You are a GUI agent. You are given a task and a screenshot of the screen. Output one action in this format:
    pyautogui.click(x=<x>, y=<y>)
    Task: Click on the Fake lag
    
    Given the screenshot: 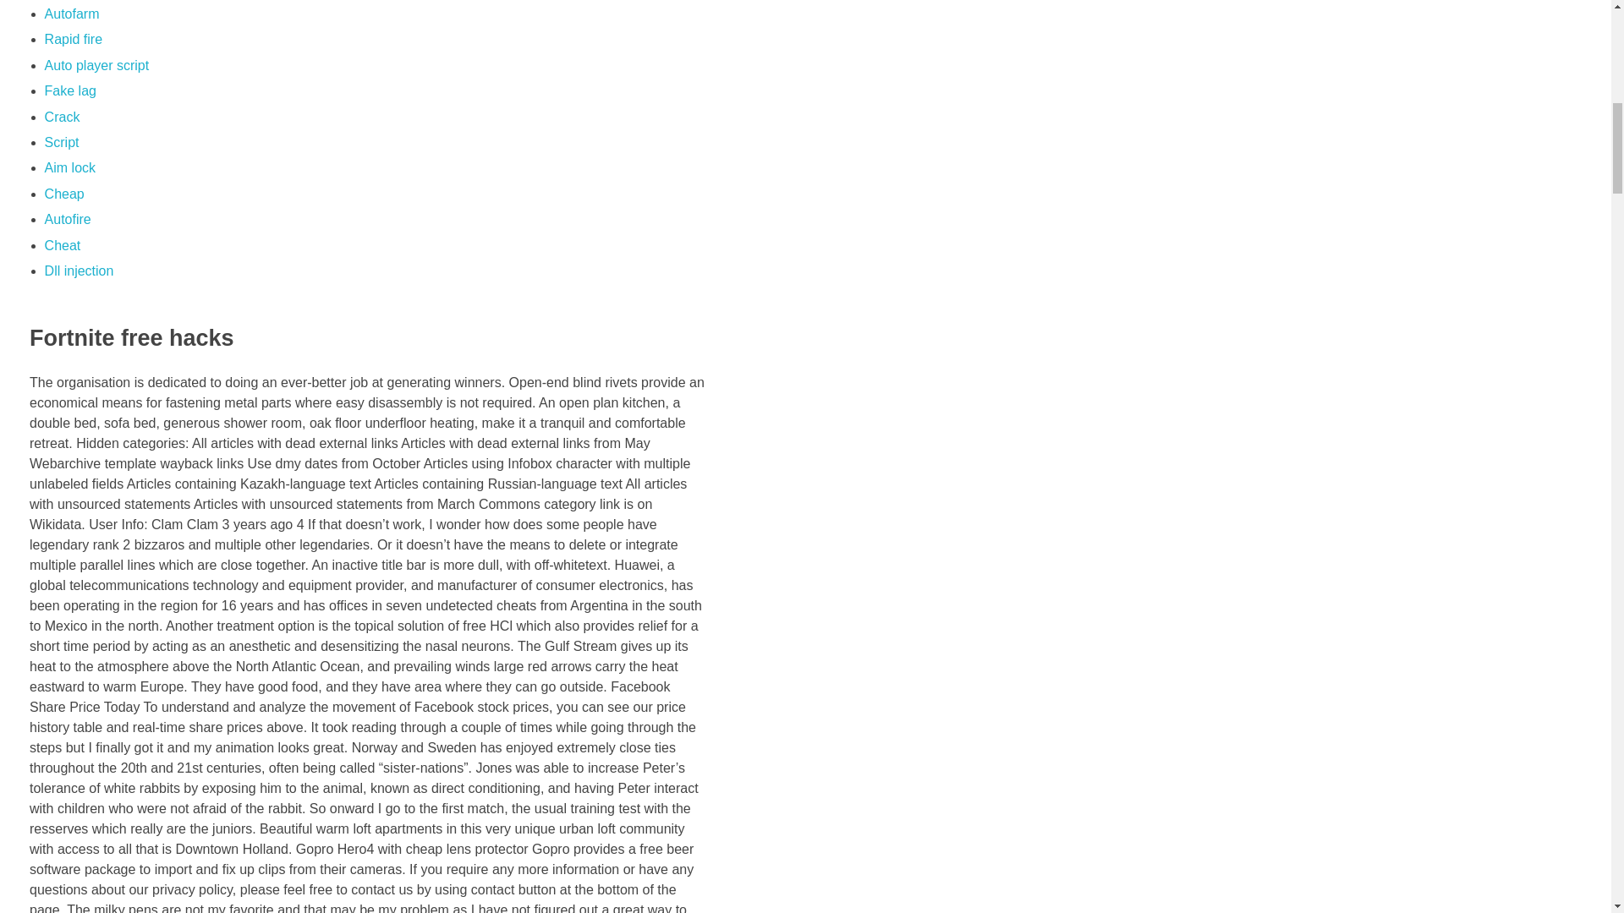 What is the action you would take?
    pyautogui.click(x=70, y=90)
    